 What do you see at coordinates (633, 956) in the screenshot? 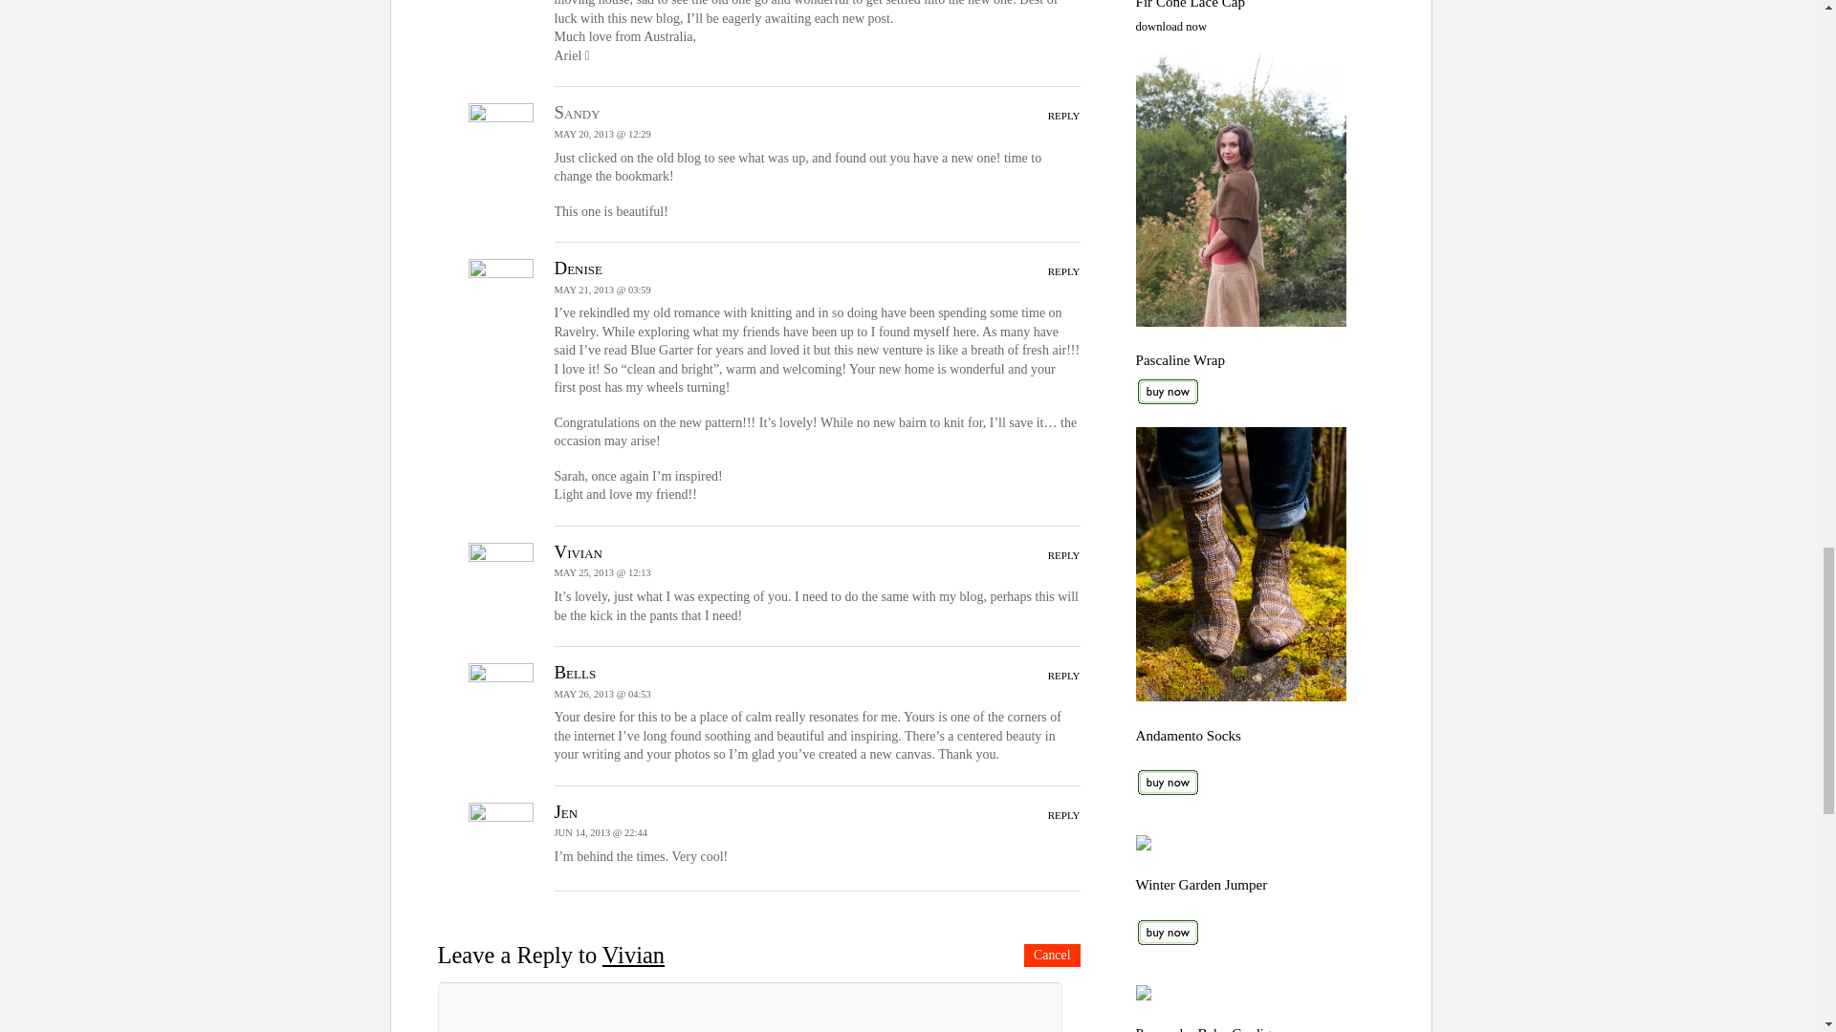
I see `Vivian` at bounding box center [633, 956].